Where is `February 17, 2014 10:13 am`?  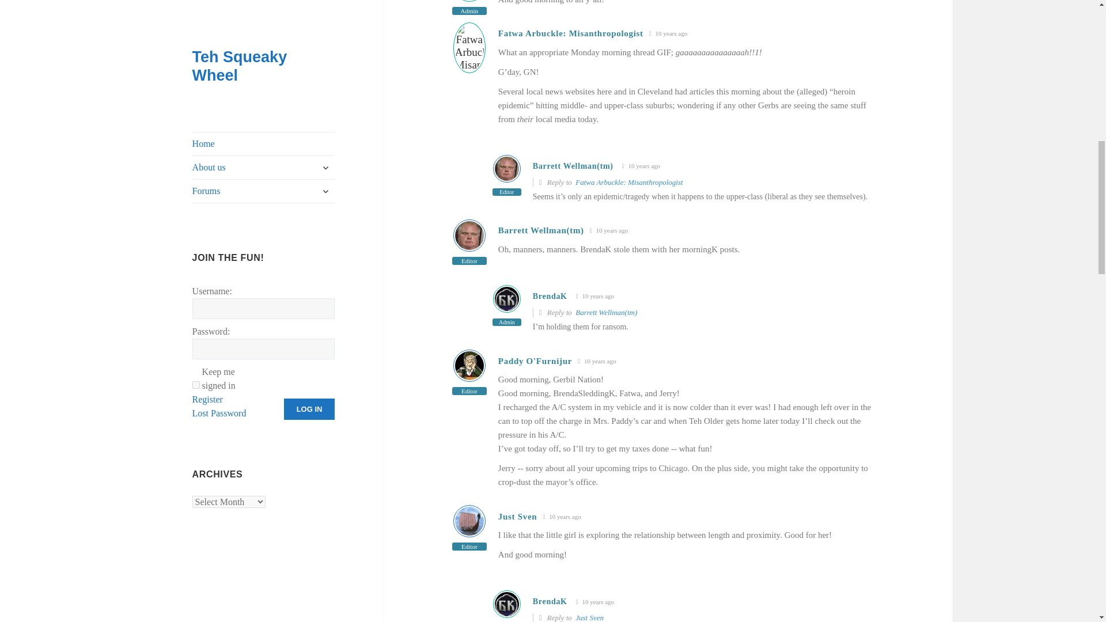
February 17, 2014 10:13 am is located at coordinates (641, 166).